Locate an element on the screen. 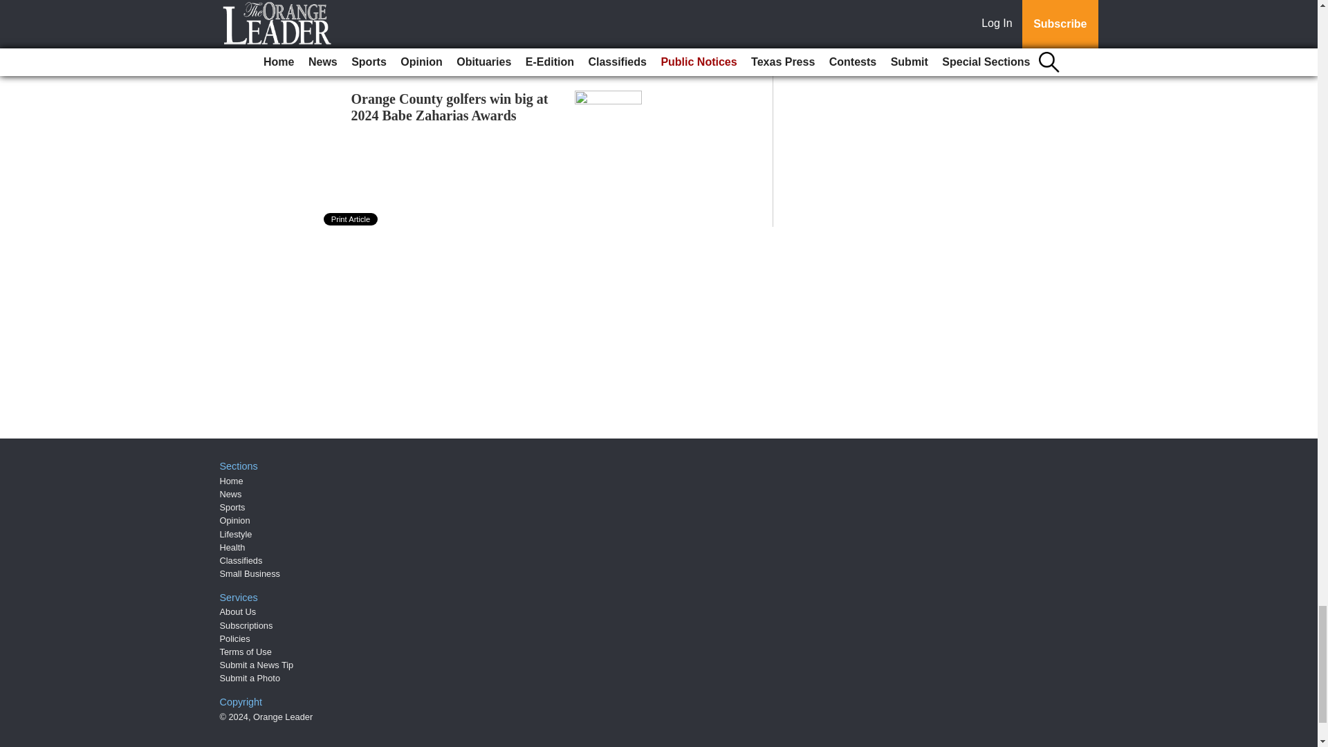 The height and width of the screenshot is (747, 1328). News is located at coordinates (231, 494).